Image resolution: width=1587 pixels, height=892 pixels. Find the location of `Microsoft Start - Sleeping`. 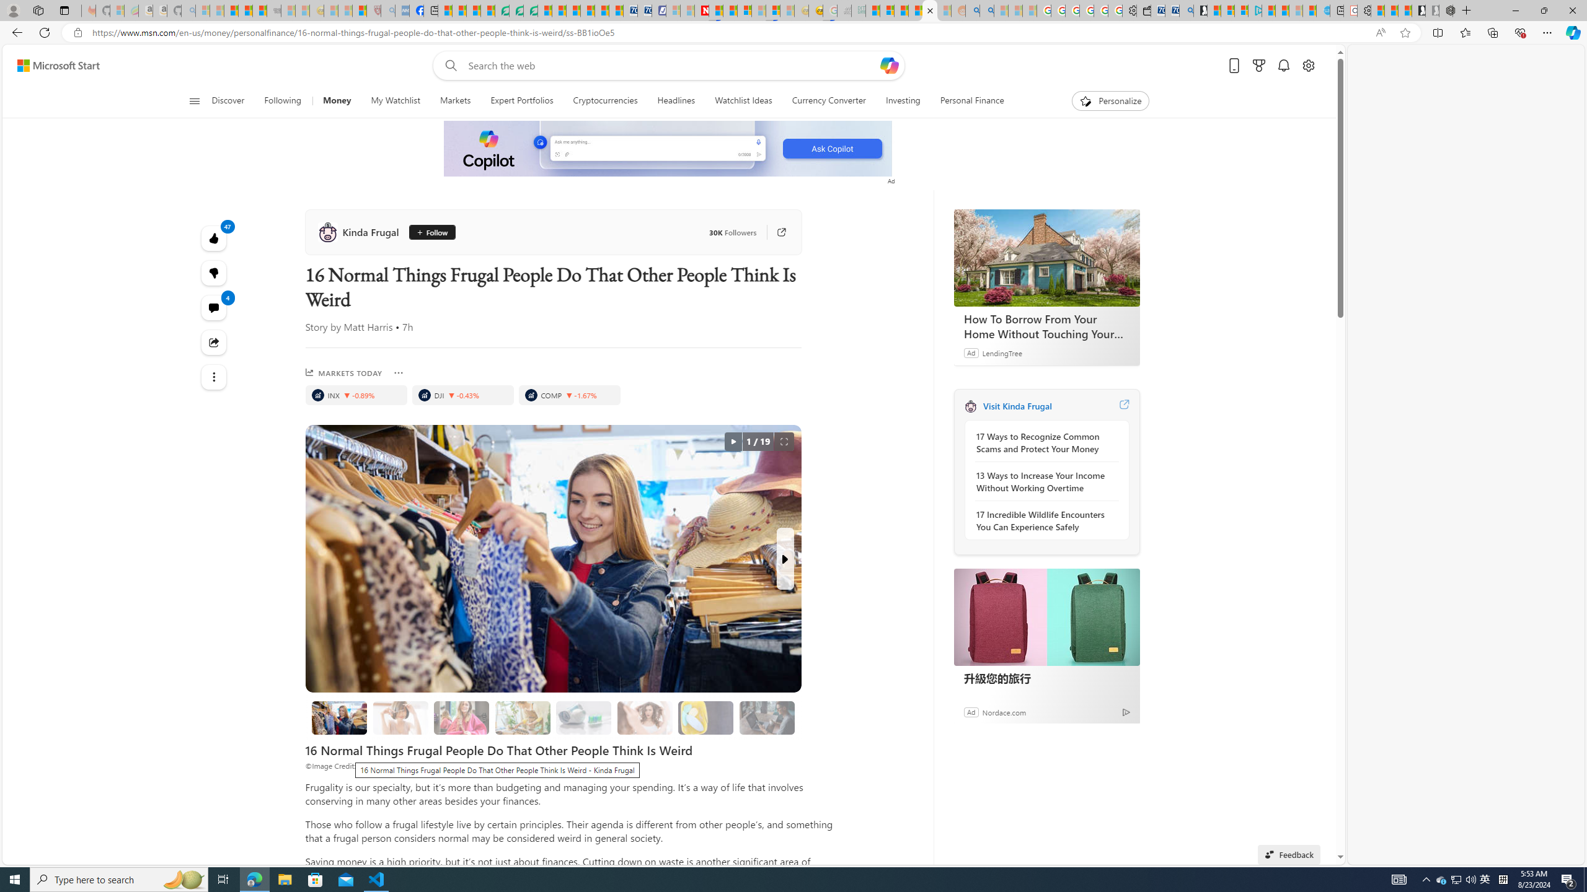

Microsoft Start - Sleeping is located at coordinates (1296, 11).